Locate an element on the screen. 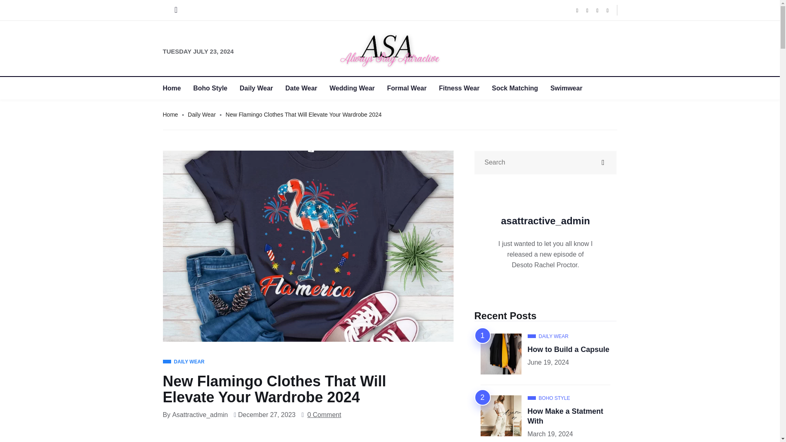 Image resolution: width=786 pixels, height=442 pixels. DAILY WEAR is located at coordinates (183, 362).